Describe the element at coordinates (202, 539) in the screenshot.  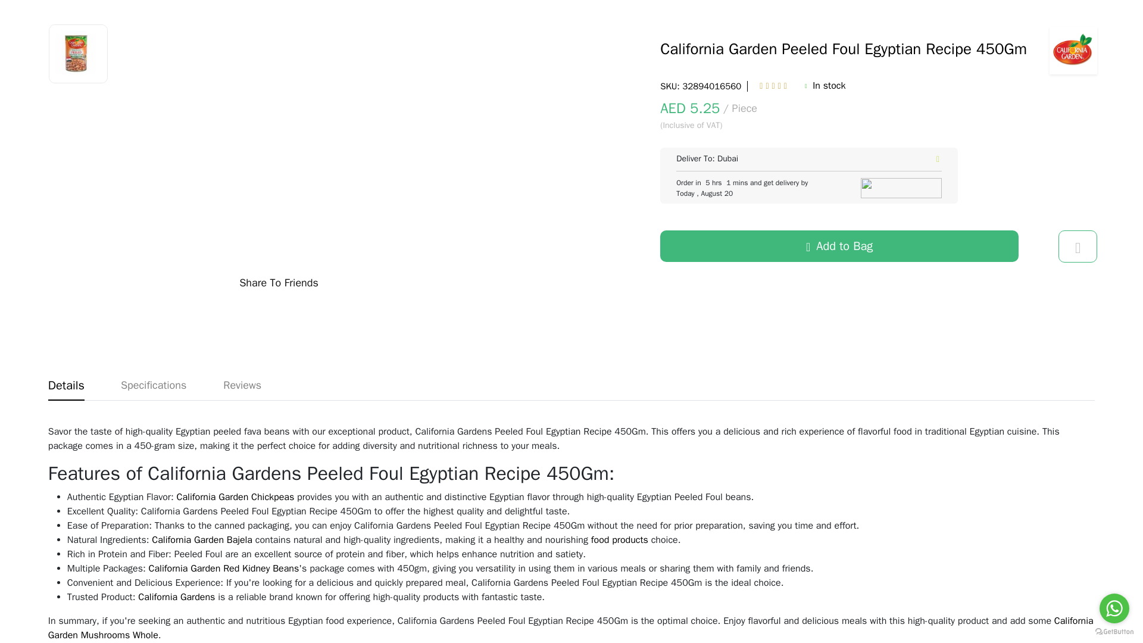
I see `California Garden Bajela` at that location.